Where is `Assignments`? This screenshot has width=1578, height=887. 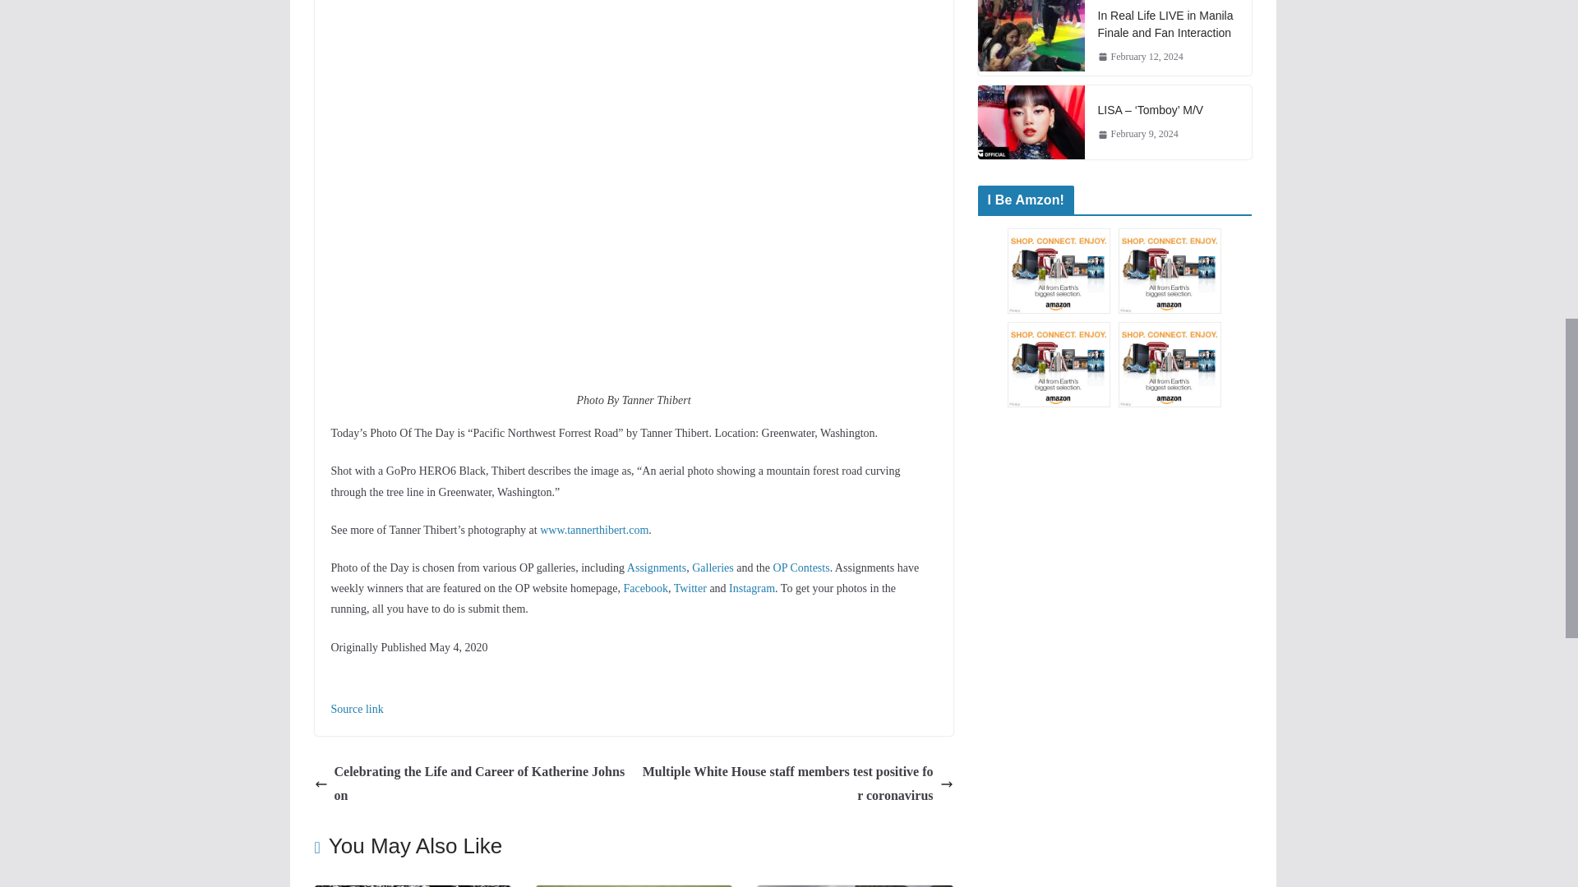
Assignments is located at coordinates (656, 567).